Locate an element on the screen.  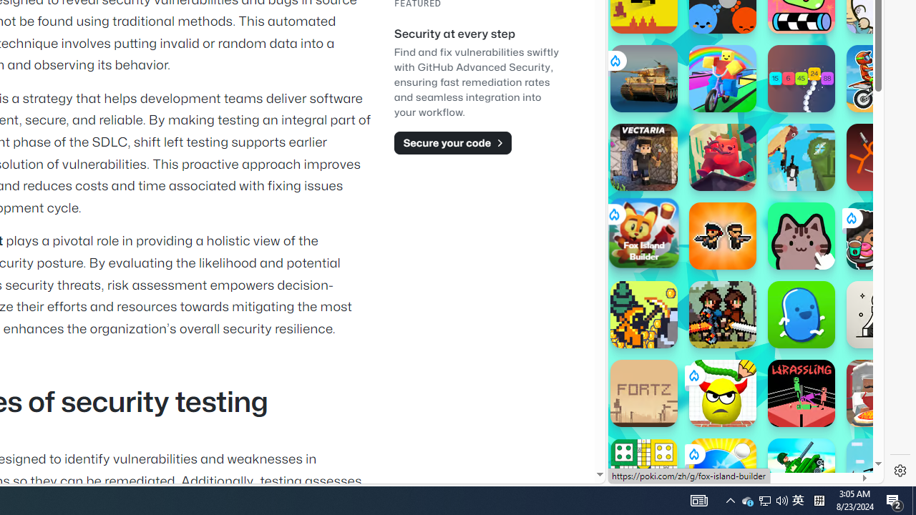
Getaway Shootout is located at coordinates (801, 157).